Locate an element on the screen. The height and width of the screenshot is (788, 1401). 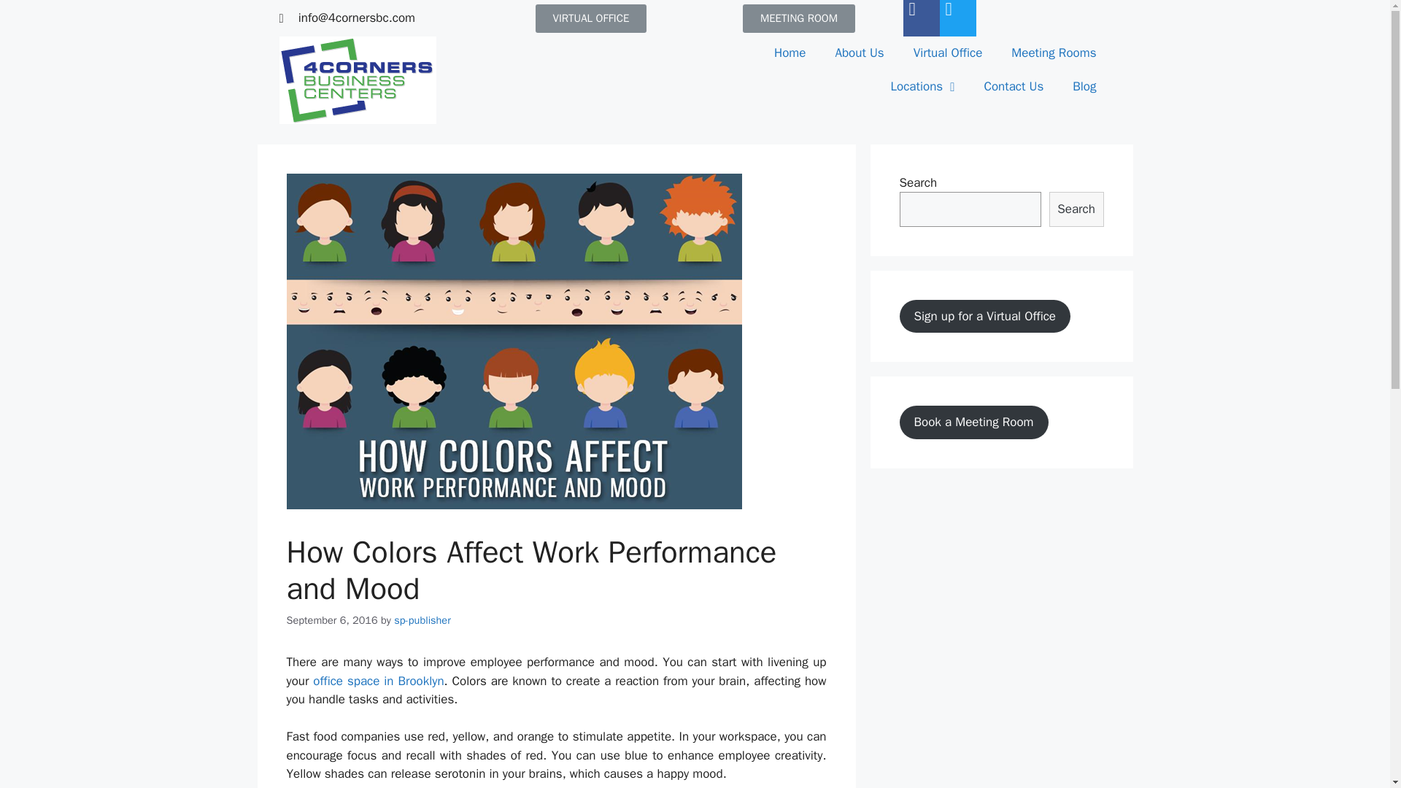
Blog is located at coordinates (1084, 86).